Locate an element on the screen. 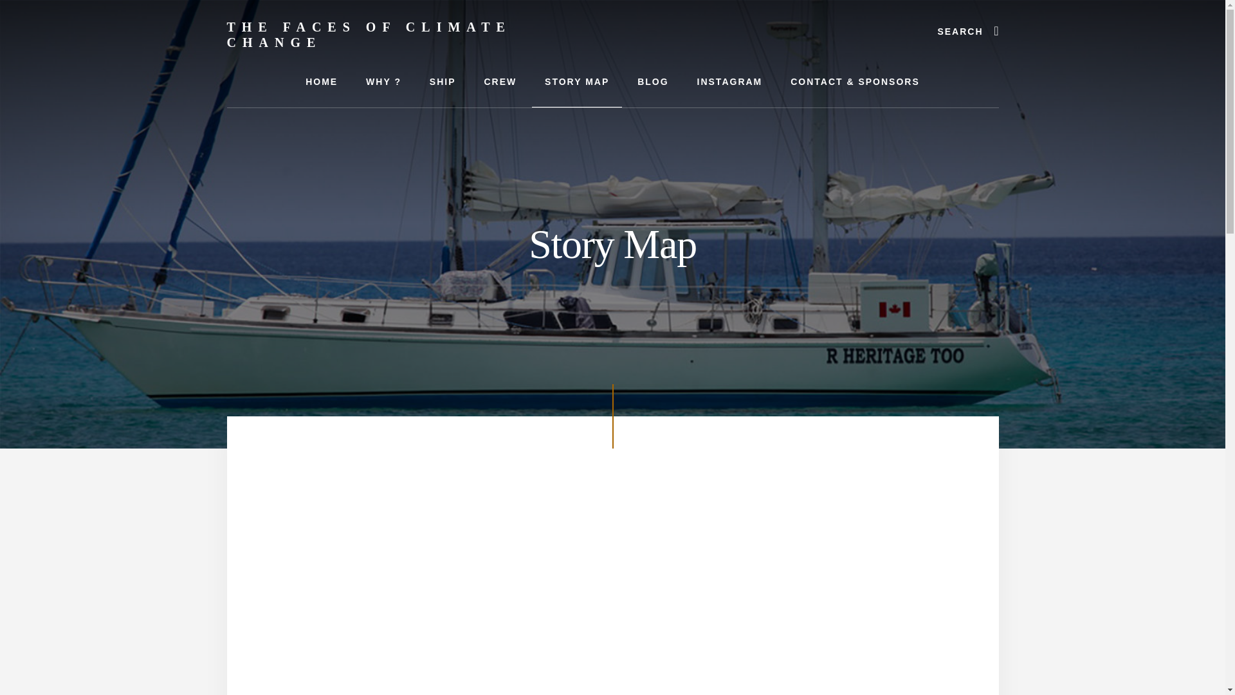 The height and width of the screenshot is (695, 1235). CREW is located at coordinates (500, 82).